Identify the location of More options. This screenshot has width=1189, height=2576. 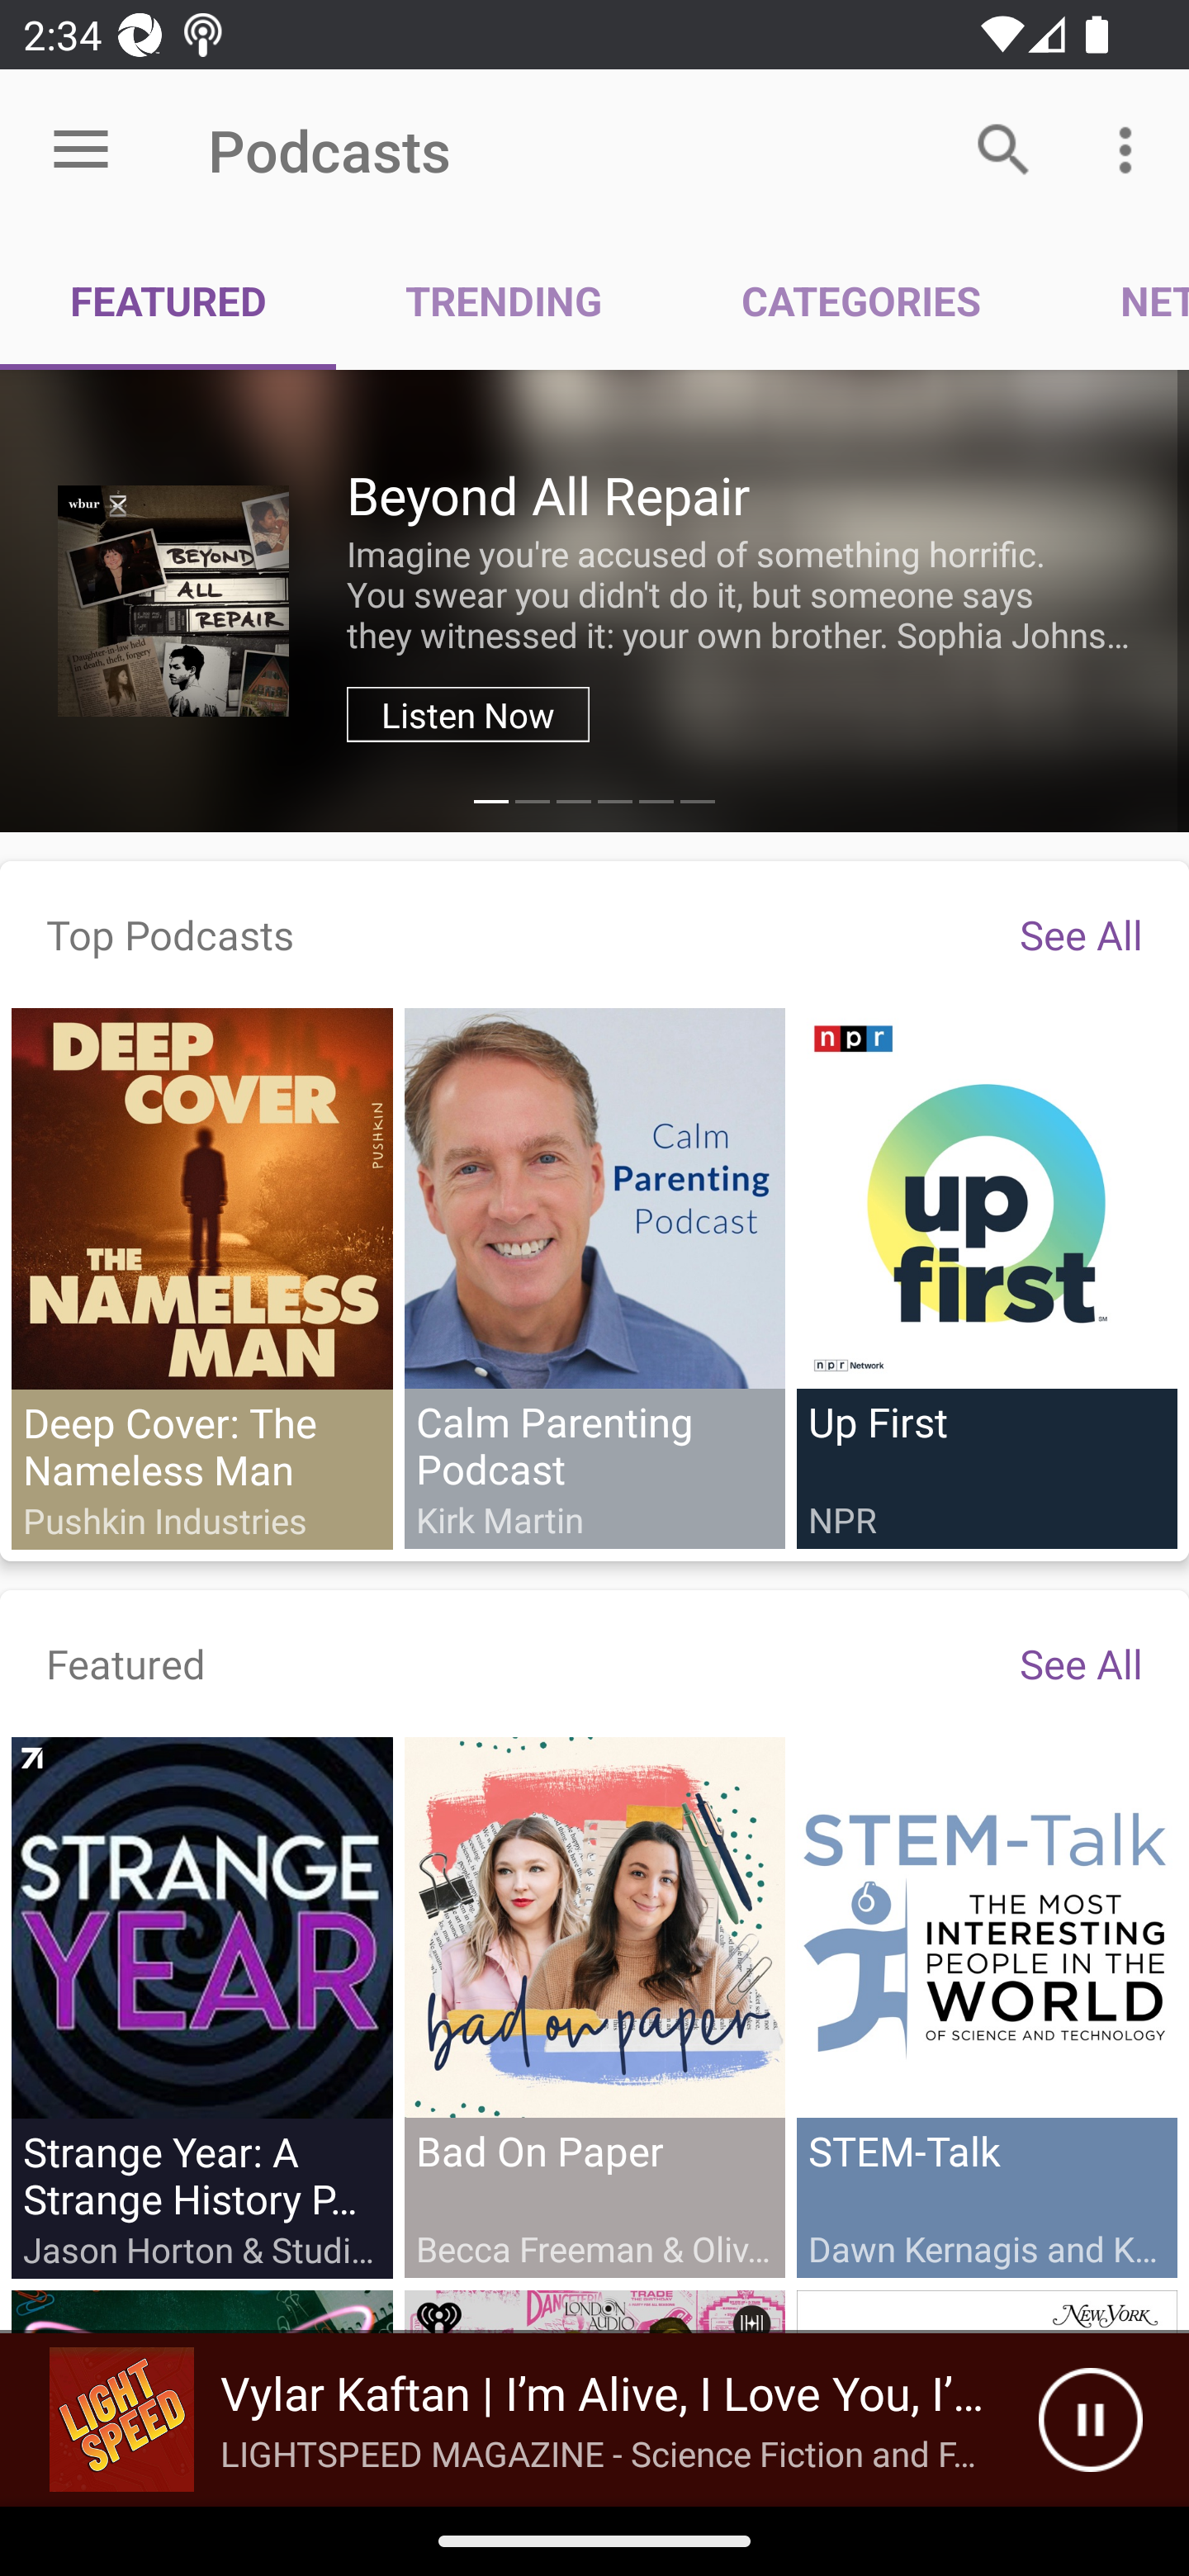
(1131, 149).